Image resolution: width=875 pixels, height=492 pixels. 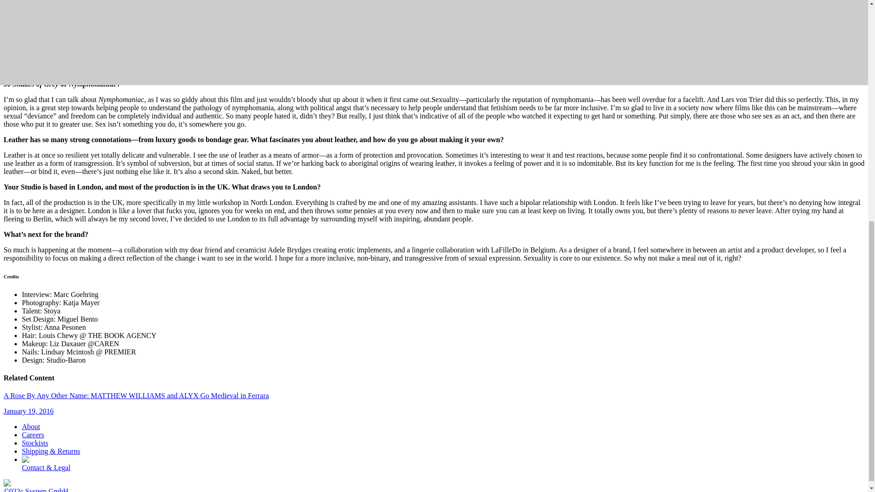 I want to click on Stockists, so click(x=35, y=443).